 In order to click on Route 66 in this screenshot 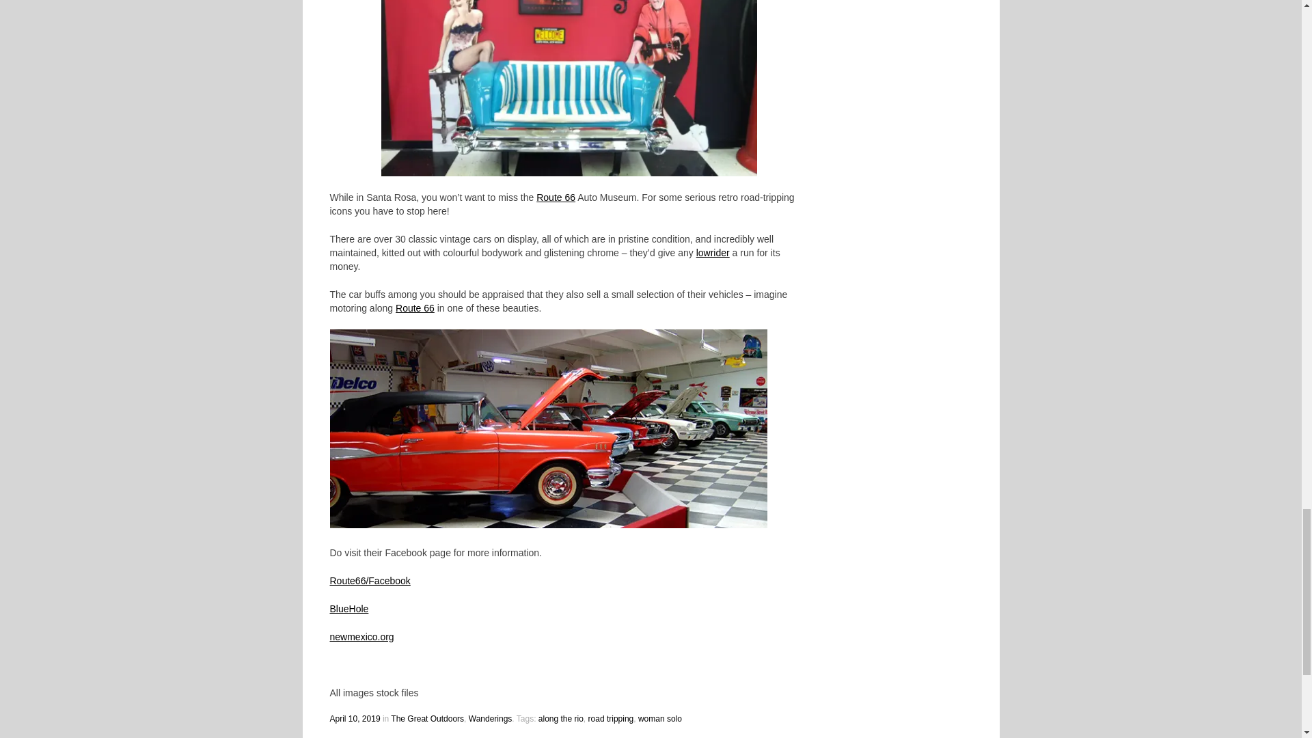, I will do `click(415, 307)`.